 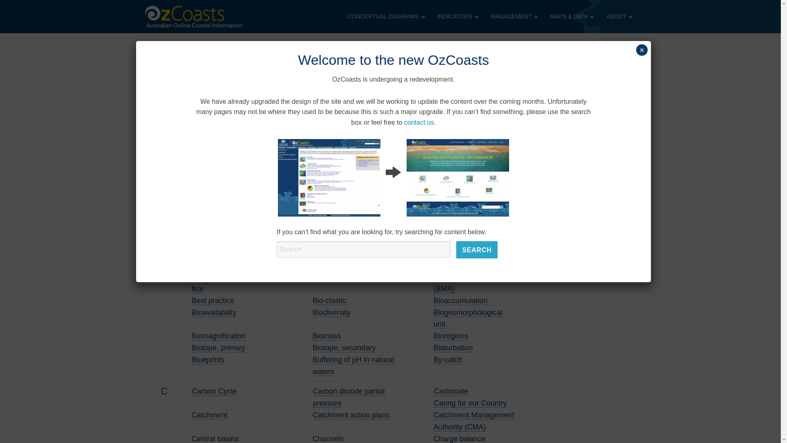 I want to click on L, so click(x=265, y=133).